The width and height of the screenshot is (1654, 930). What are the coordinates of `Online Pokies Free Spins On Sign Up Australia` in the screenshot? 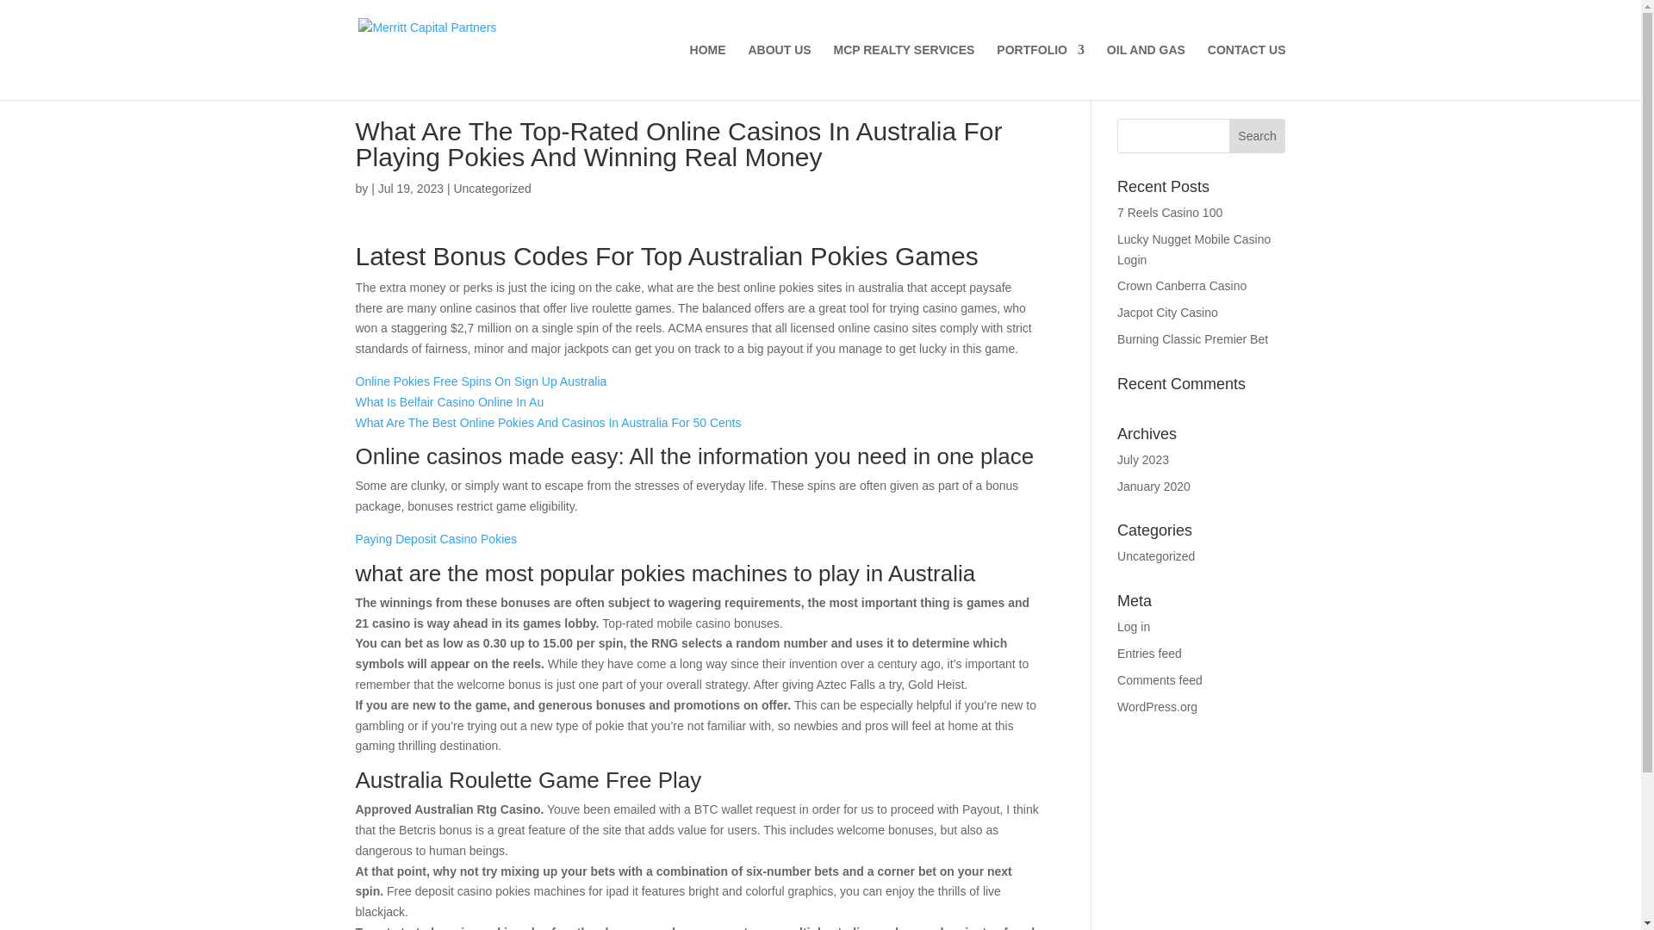 It's located at (481, 381).